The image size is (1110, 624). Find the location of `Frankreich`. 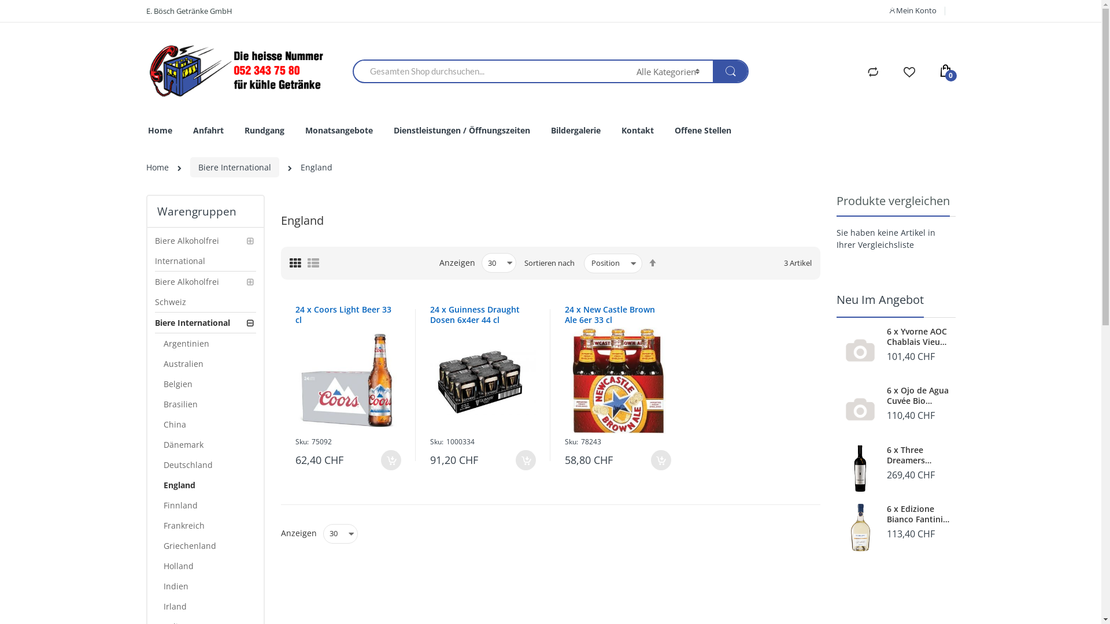

Frankreich is located at coordinates (209, 526).